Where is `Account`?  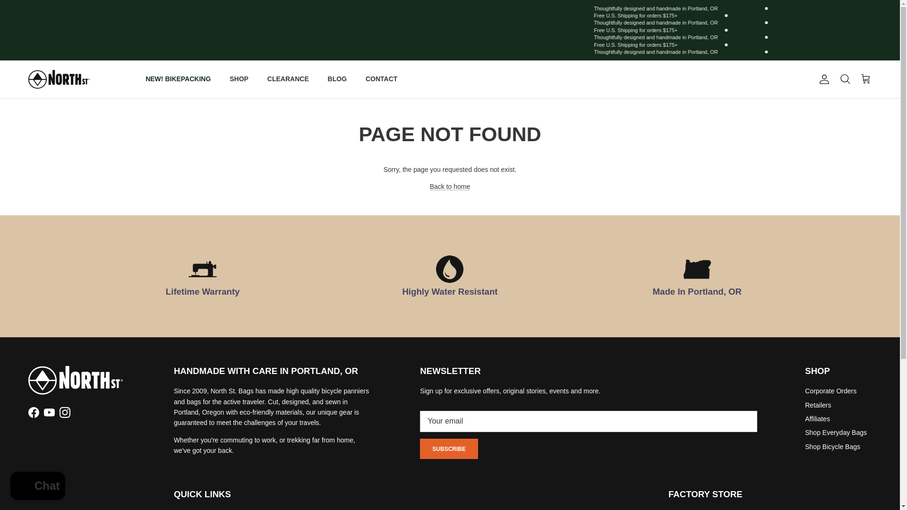
Account is located at coordinates (822, 79).